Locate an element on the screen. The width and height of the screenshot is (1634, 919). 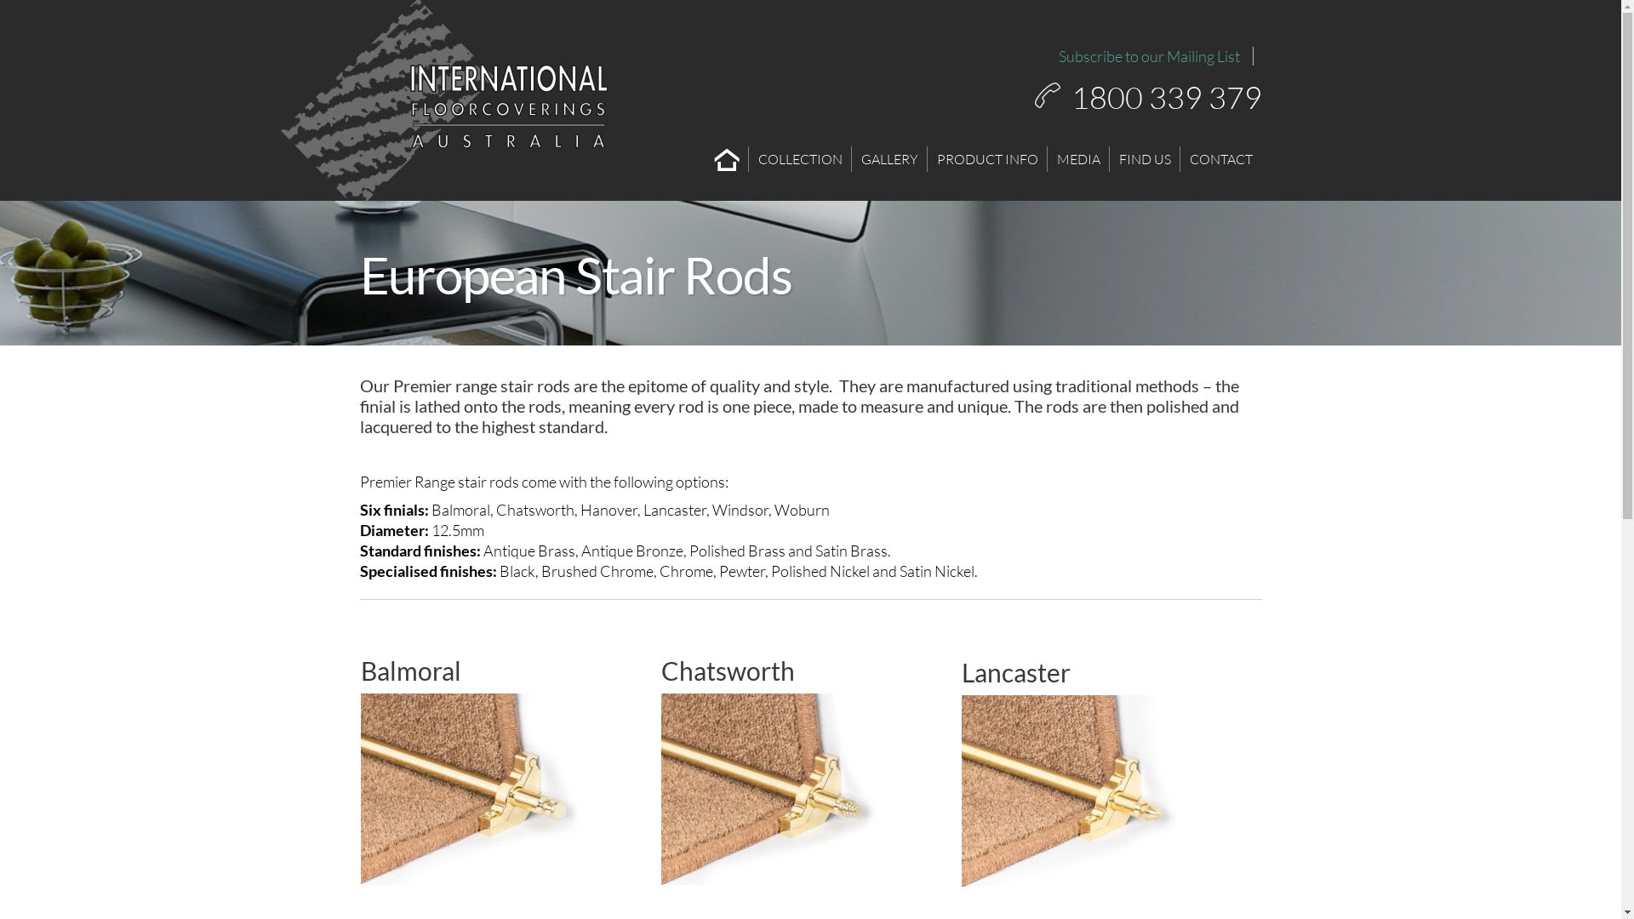
FIND US is located at coordinates (1146, 159).